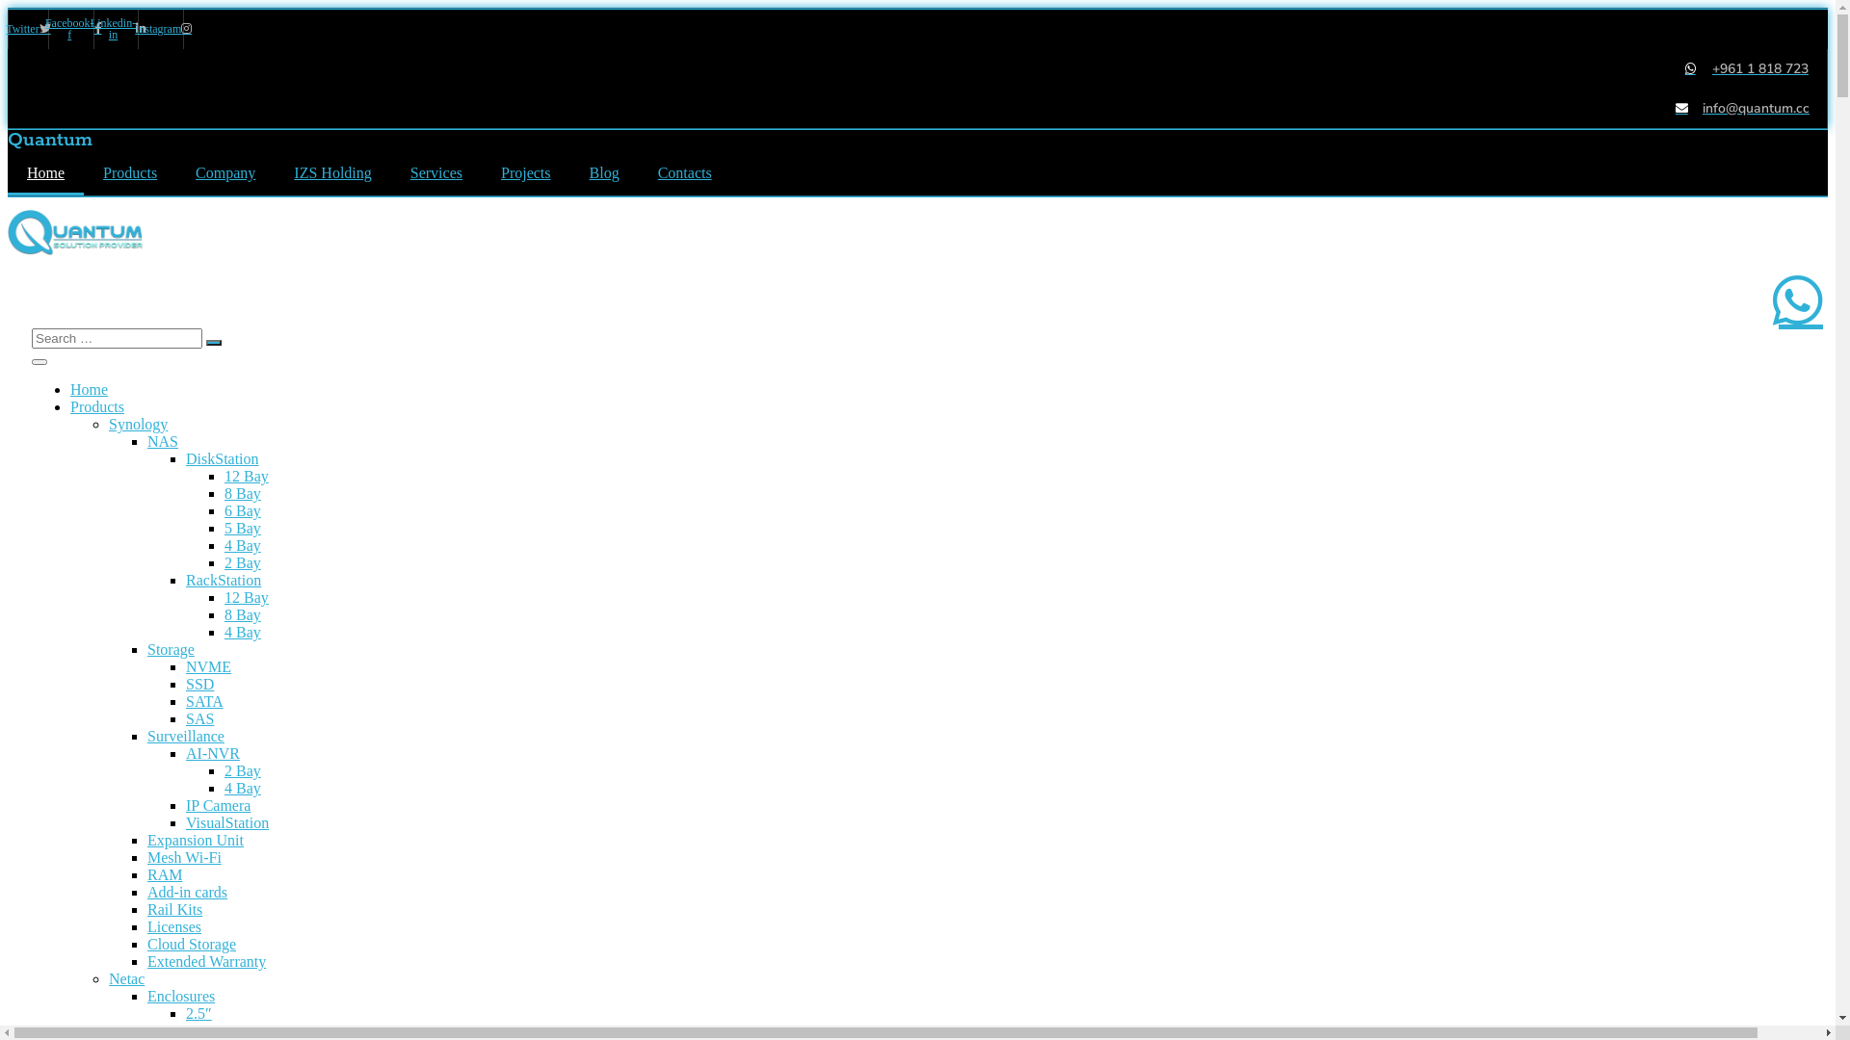  Describe the element at coordinates (909, 108) in the screenshot. I see `info@quantum.cc` at that location.